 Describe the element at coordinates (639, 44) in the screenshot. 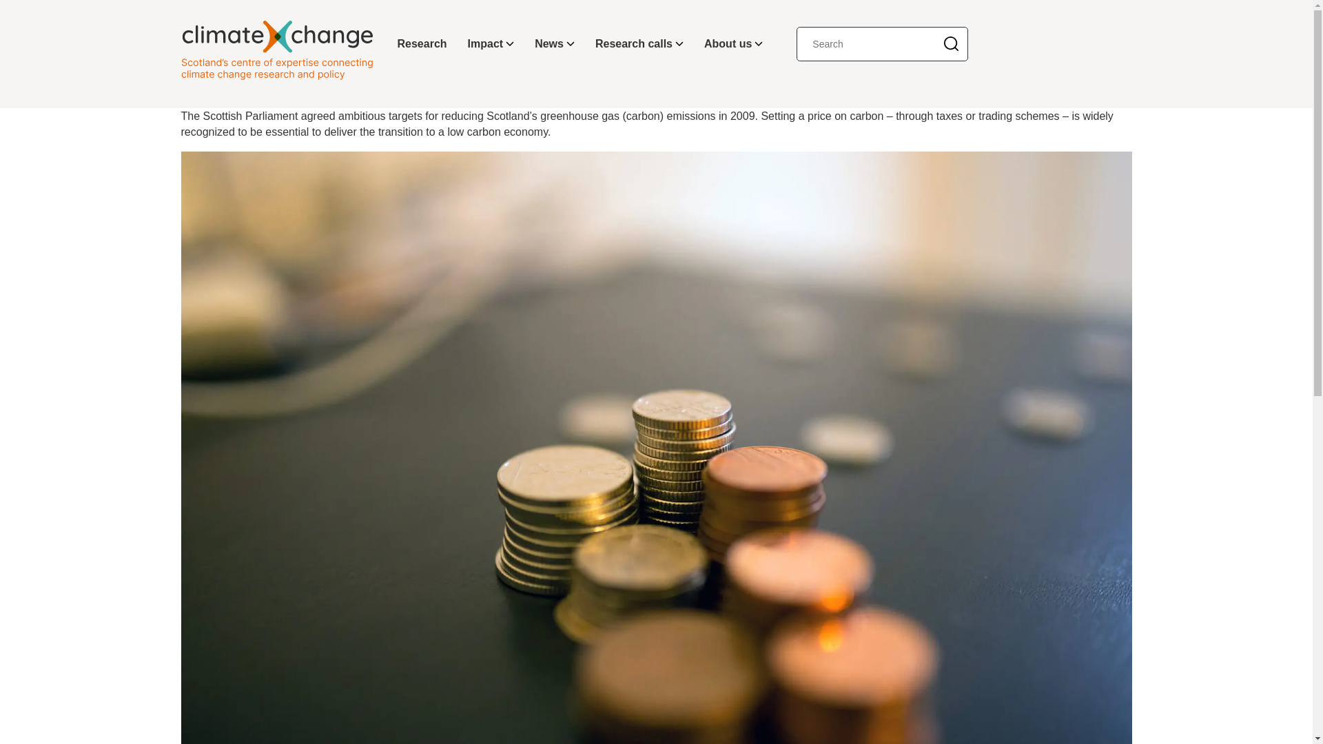

I see `Research calls` at that location.